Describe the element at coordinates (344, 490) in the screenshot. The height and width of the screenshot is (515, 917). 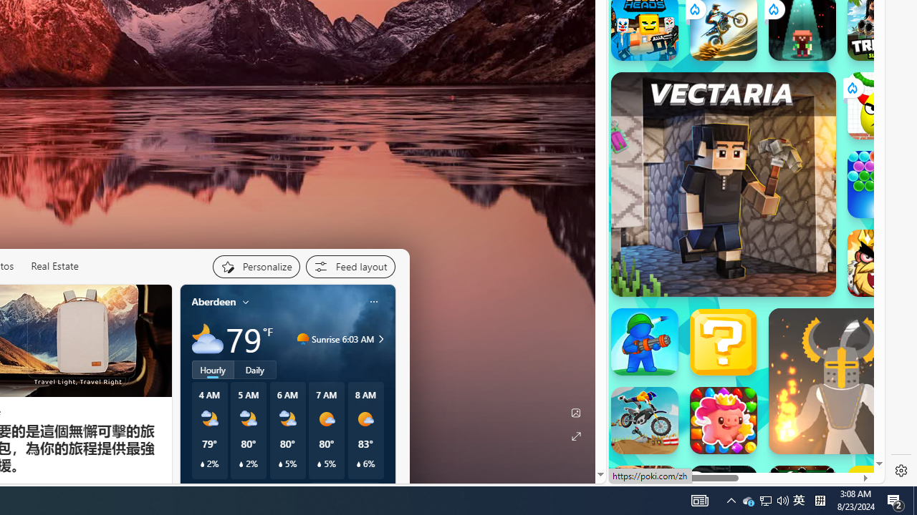
I see `See full forecast` at that location.